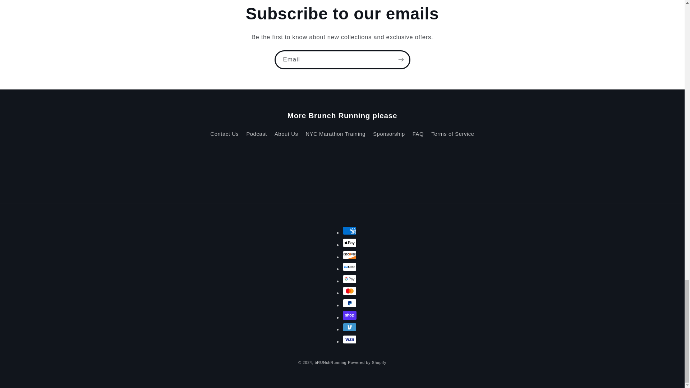  What do you see at coordinates (350, 315) in the screenshot?
I see `Shop Pay` at bounding box center [350, 315].